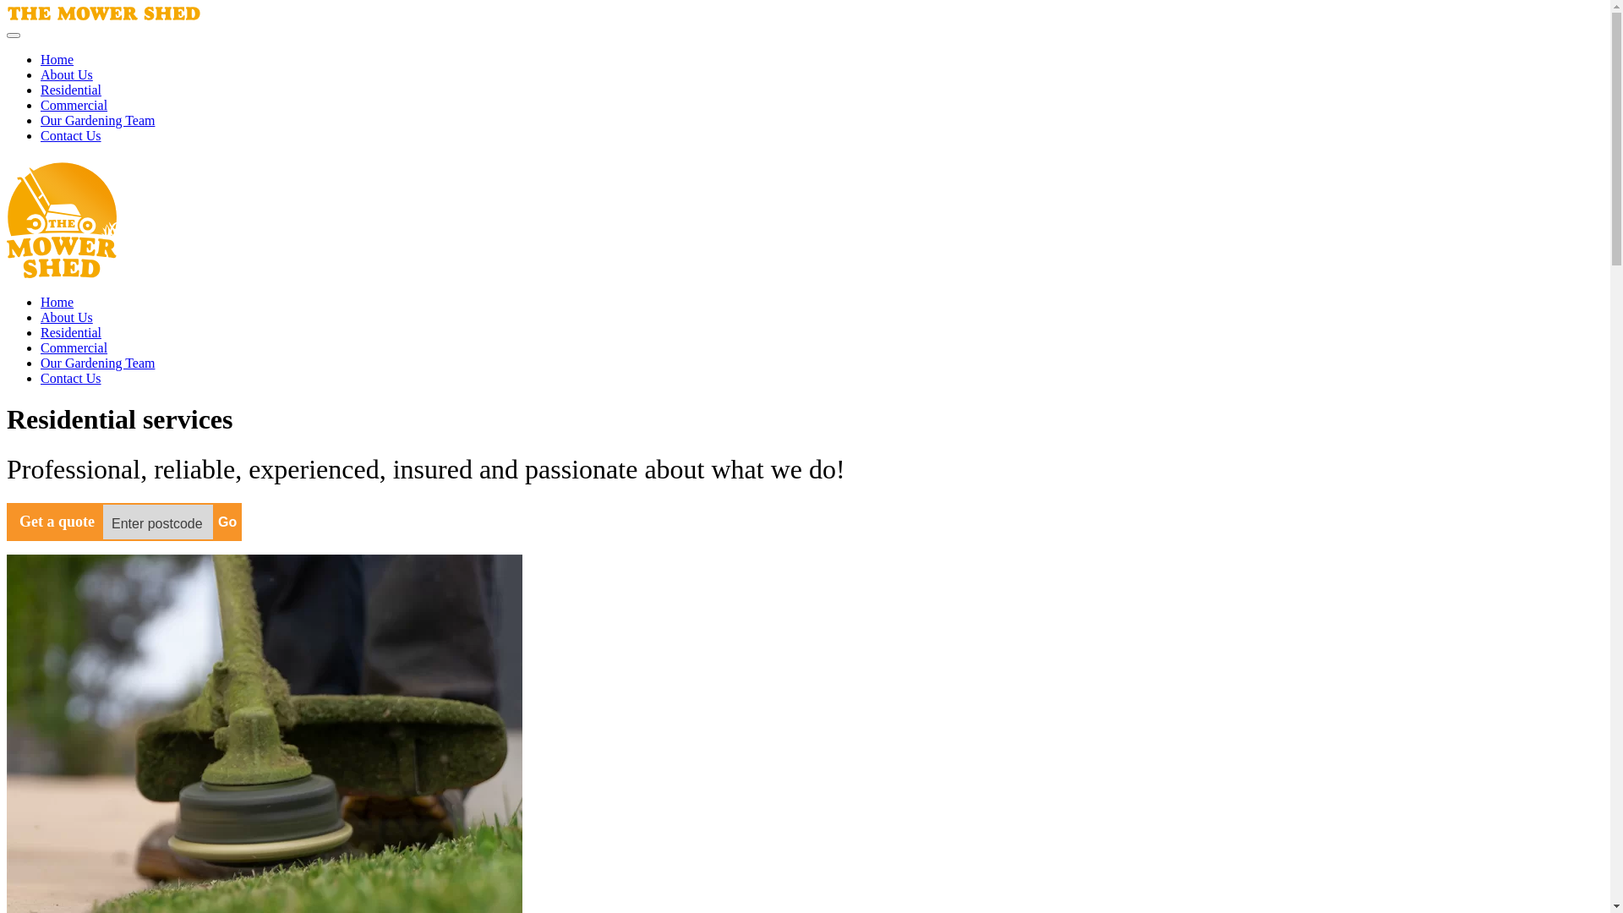 This screenshot has height=913, width=1623. What do you see at coordinates (74, 105) in the screenshot?
I see `Commercial` at bounding box center [74, 105].